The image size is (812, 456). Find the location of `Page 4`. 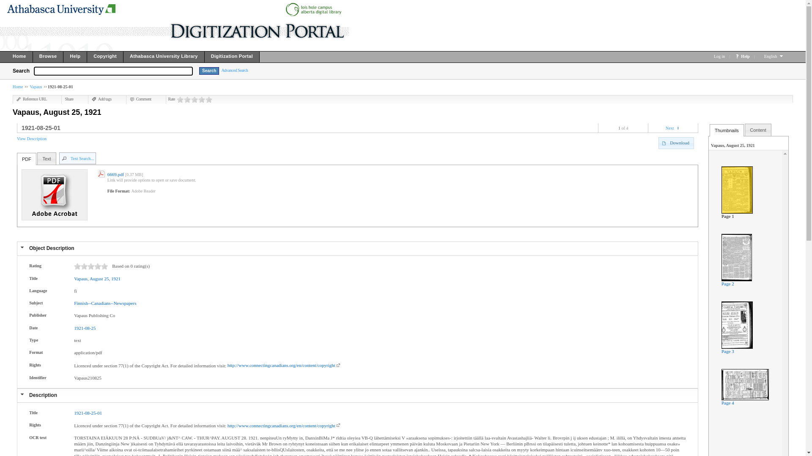

Page 4 is located at coordinates (728, 403).